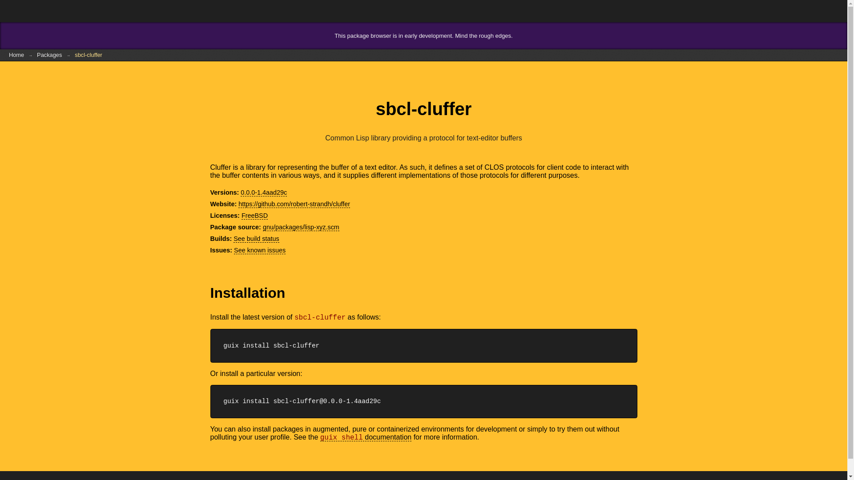  What do you see at coordinates (256, 239) in the screenshot?
I see `See build status` at bounding box center [256, 239].